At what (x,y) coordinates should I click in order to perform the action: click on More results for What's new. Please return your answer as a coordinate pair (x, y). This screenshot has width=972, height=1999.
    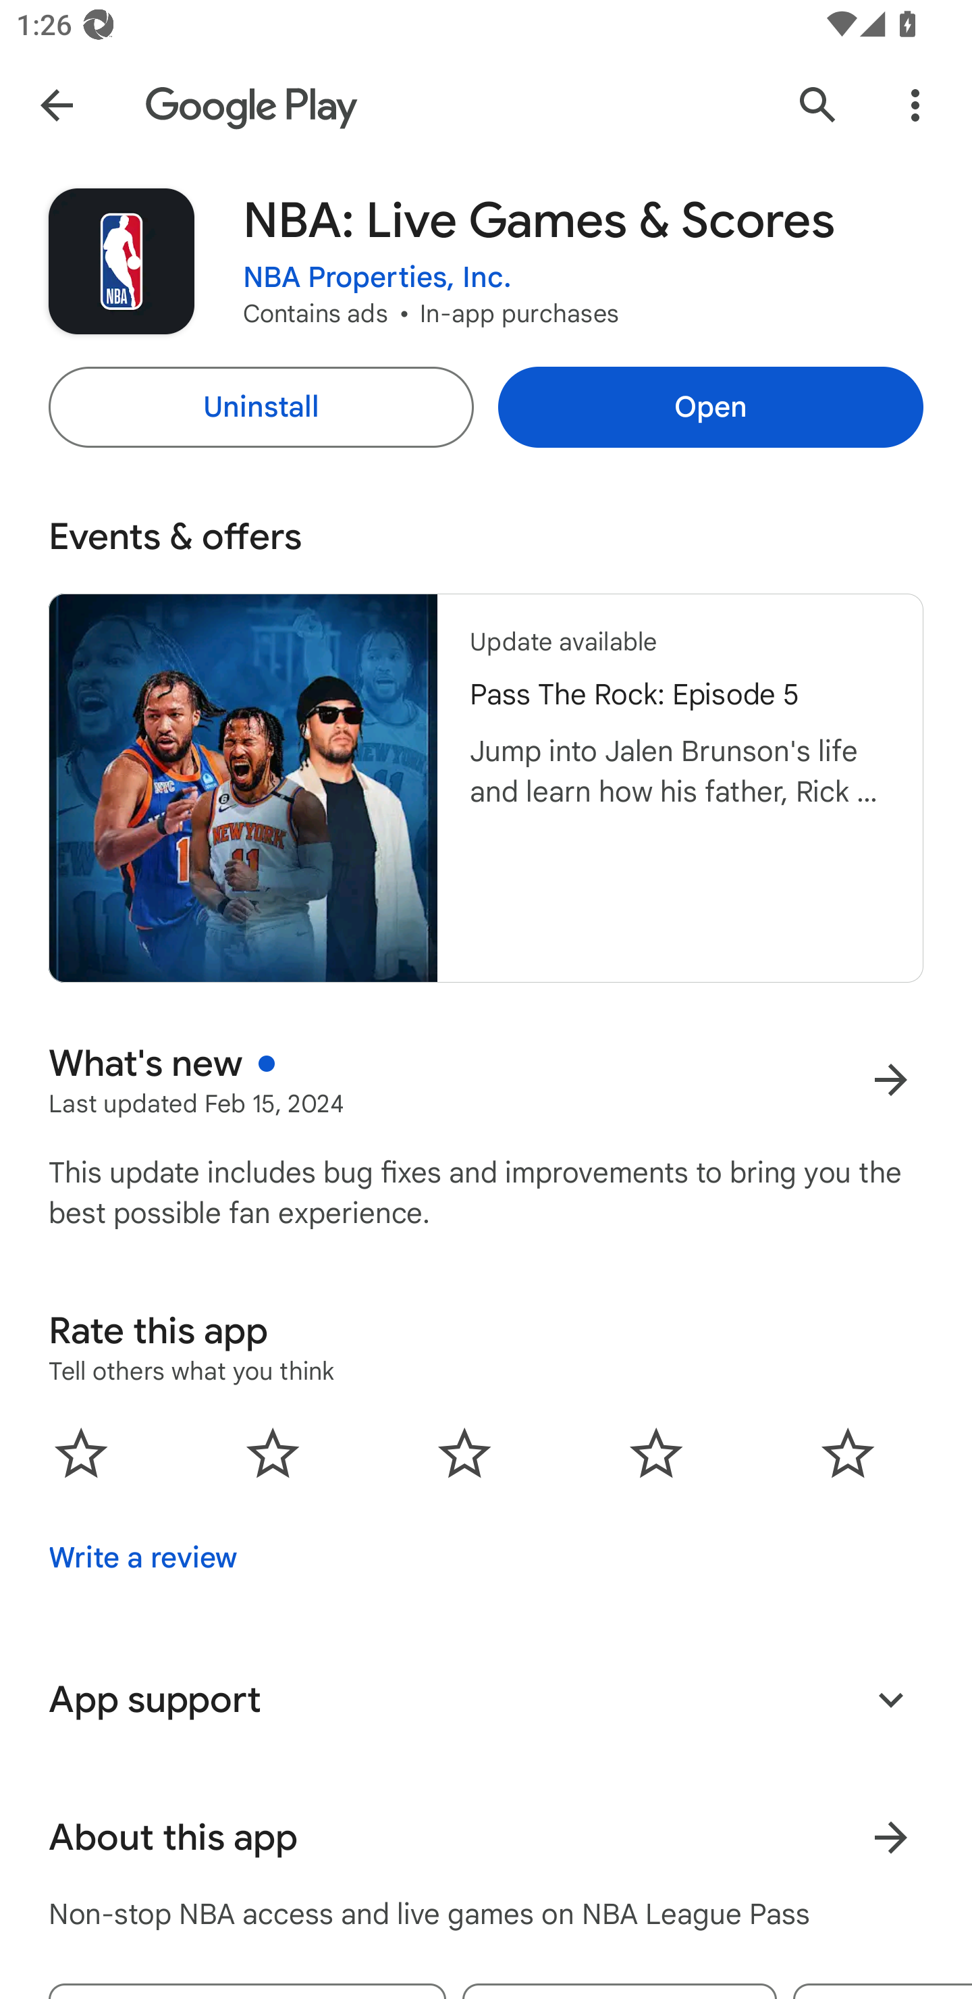
    Looking at the image, I should click on (891, 1081).